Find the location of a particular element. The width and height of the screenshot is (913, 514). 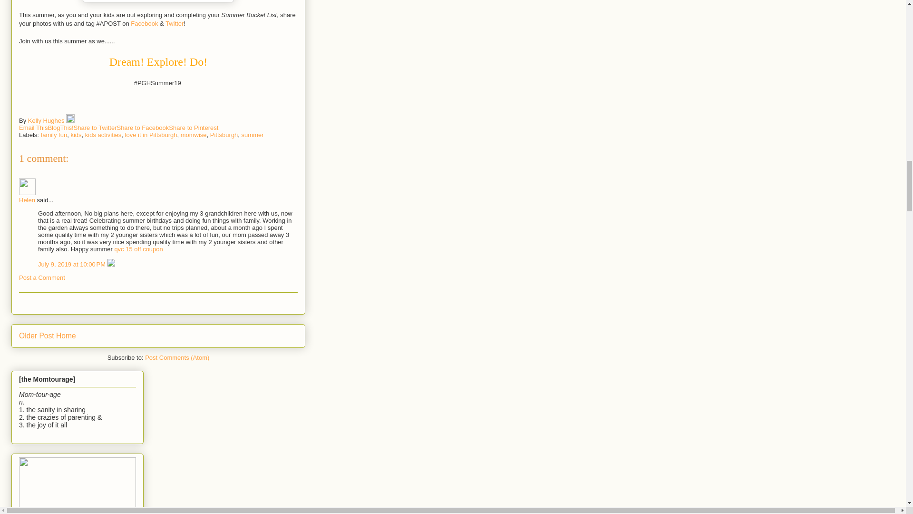

BlogThis! is located at coordinates (60, 128).